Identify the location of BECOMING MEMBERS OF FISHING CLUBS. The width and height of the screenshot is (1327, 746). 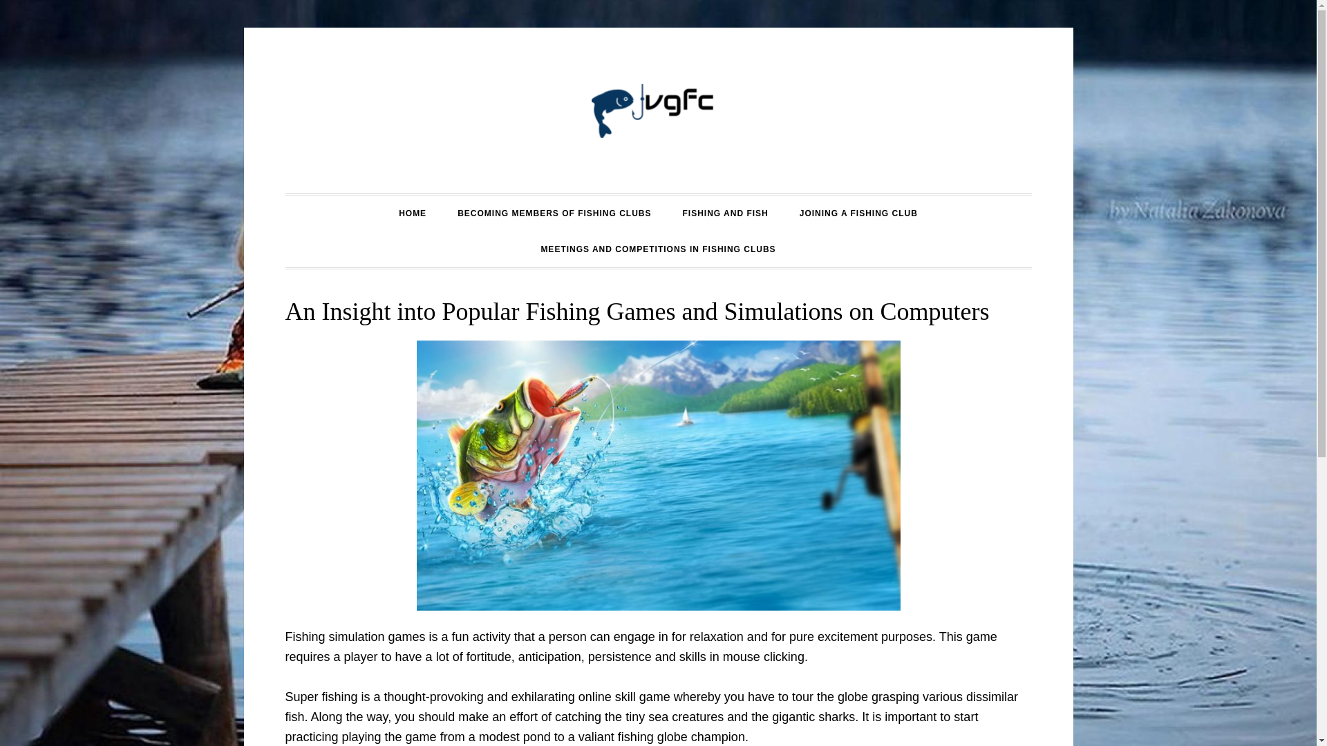
(554, 213).